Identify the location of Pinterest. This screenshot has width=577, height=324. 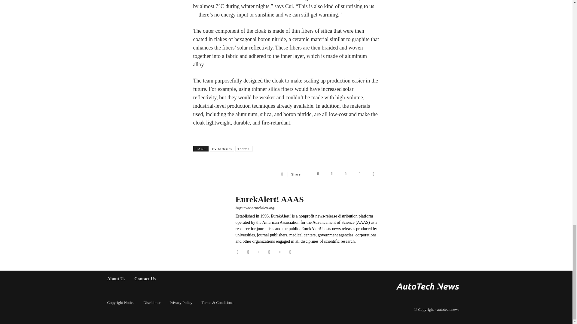
(346, 174).